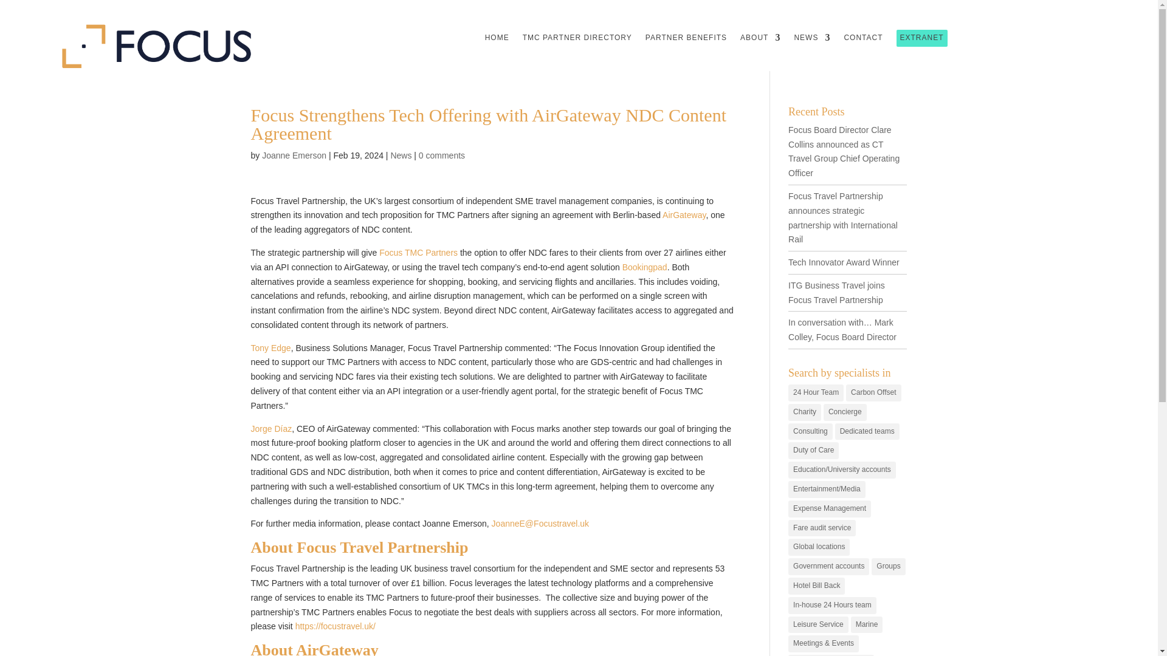  Describe the element at coordinates (294, 155) in the screenshot. I see `Joanne Emerson` at that location.